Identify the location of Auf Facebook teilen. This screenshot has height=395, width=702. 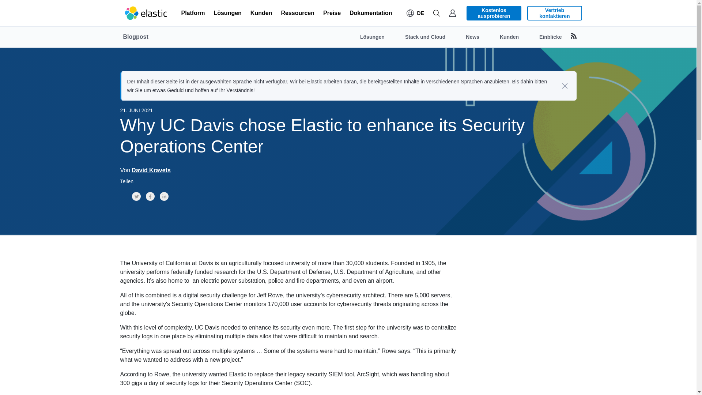
(150, 196).